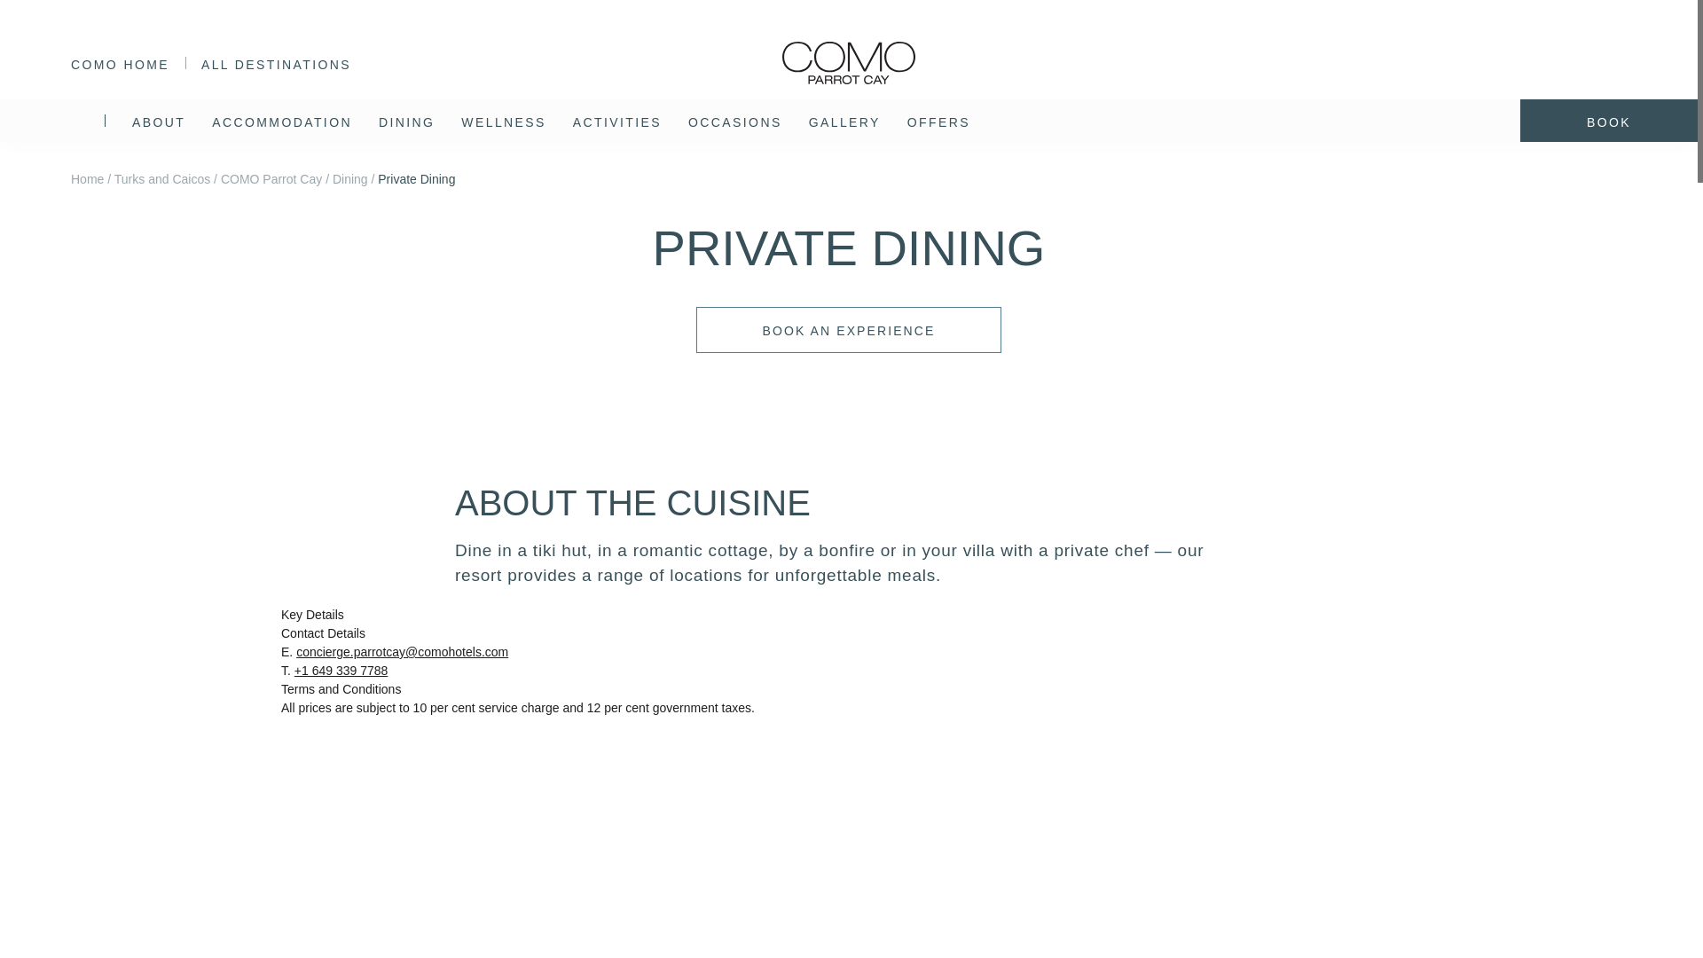 This screenshot has height=958, width=1703. Describe the element at coordinates (848, 84) in the screenshot. I see `COMO Parrot Cay` at that location.